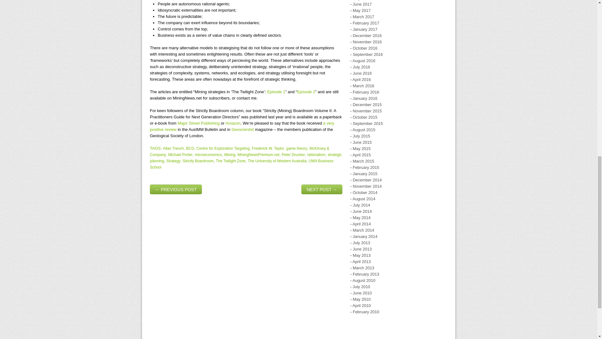 This screenshot has height=339, width=602. I want to click on BCG, so click(190, 148).